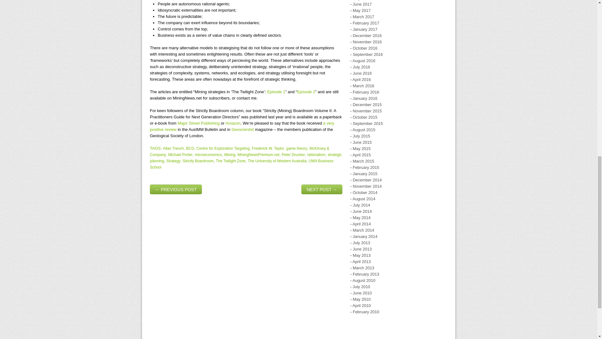 This screenshot has height=339, width=602. I want to click on BCG, so click(190, 148).